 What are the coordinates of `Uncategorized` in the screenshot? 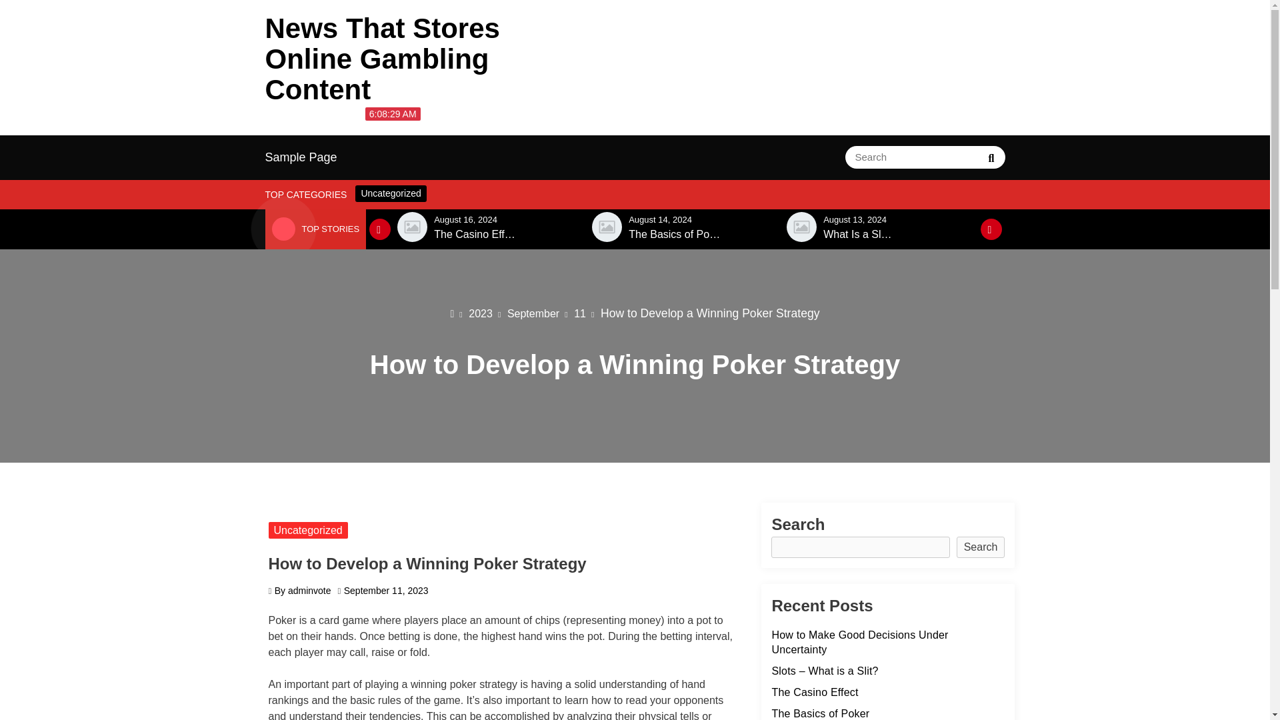 It's located at (391, 193).